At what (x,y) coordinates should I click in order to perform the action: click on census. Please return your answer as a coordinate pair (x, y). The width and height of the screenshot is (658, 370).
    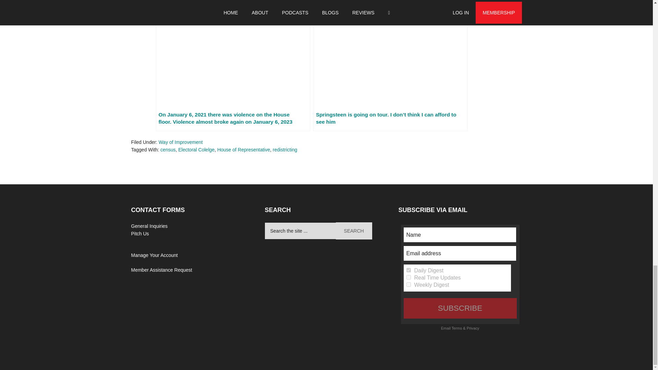
    Looking at the image, I should click on (168, 149).